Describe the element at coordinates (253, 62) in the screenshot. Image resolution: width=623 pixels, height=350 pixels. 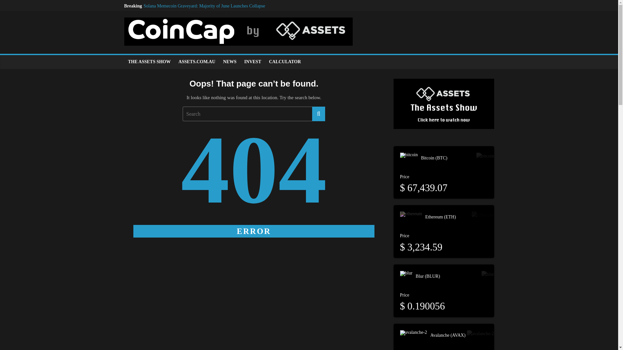
I see `INVEST` at that location.